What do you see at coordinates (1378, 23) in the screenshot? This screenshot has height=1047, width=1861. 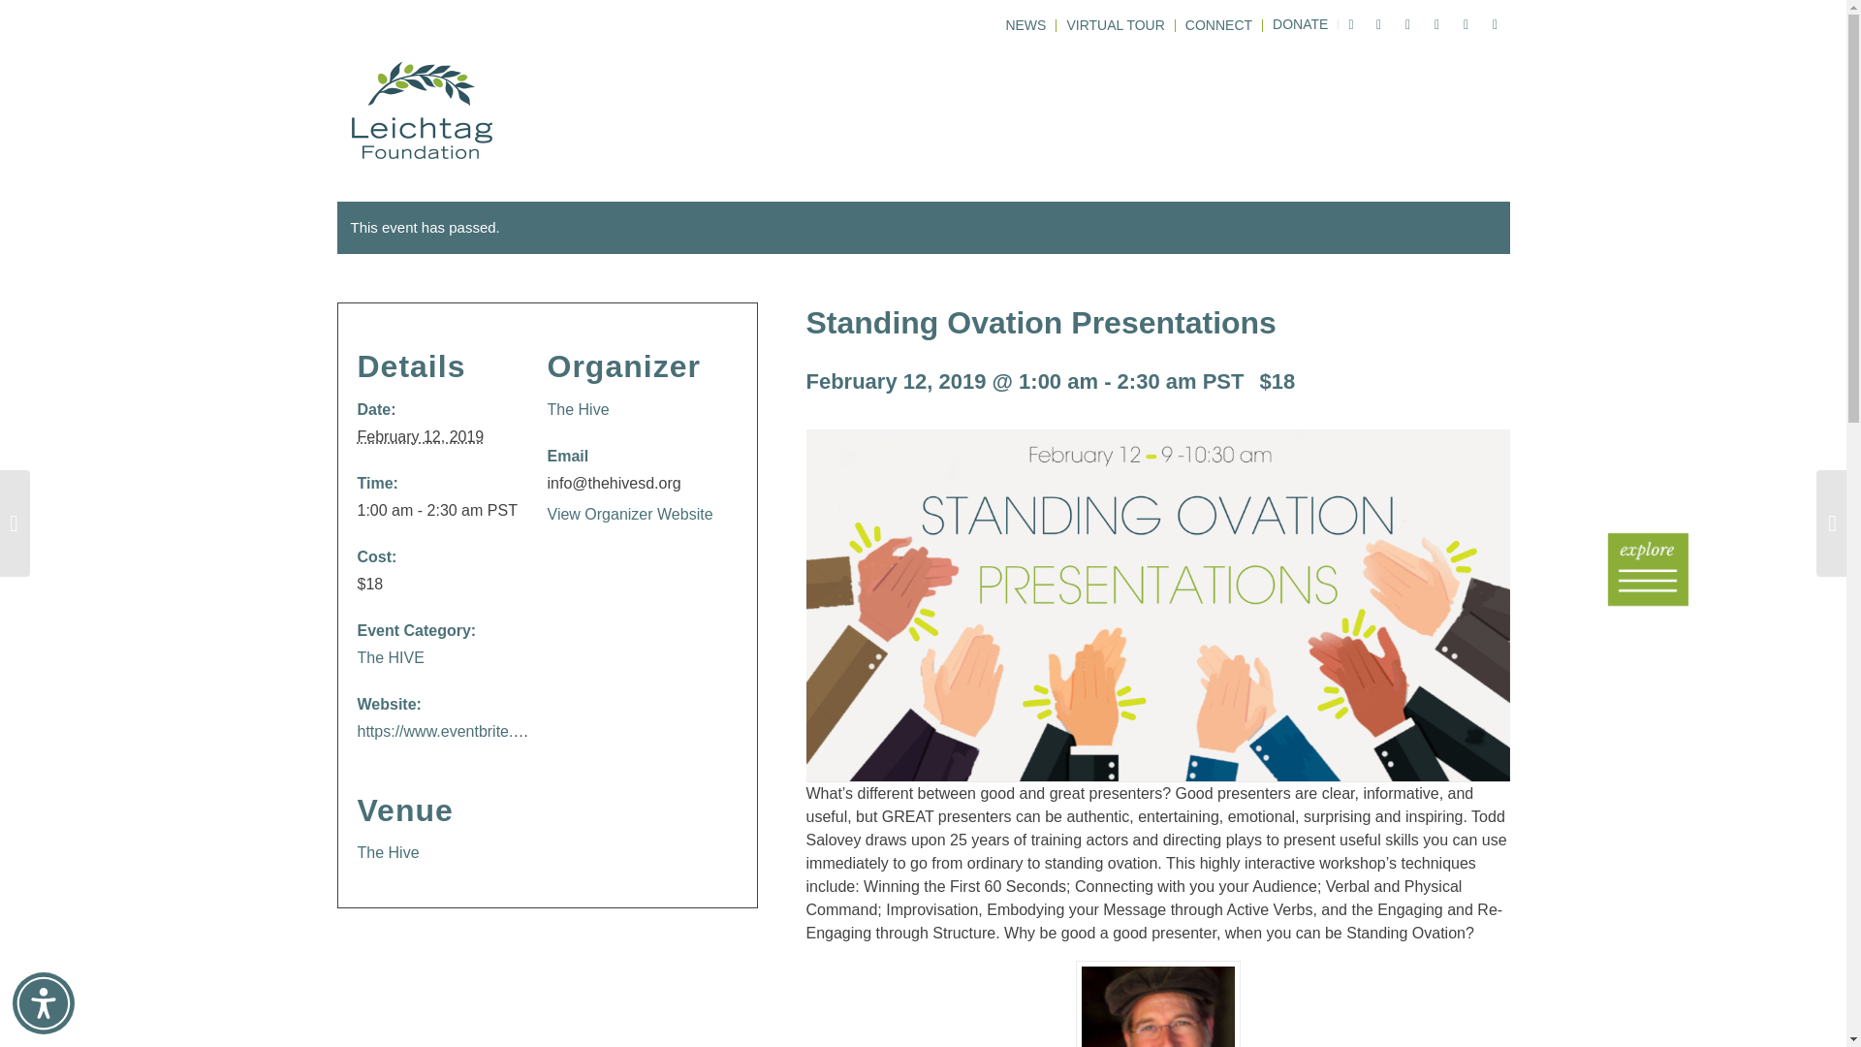 I see `X` at bounding box center [1378, 23].